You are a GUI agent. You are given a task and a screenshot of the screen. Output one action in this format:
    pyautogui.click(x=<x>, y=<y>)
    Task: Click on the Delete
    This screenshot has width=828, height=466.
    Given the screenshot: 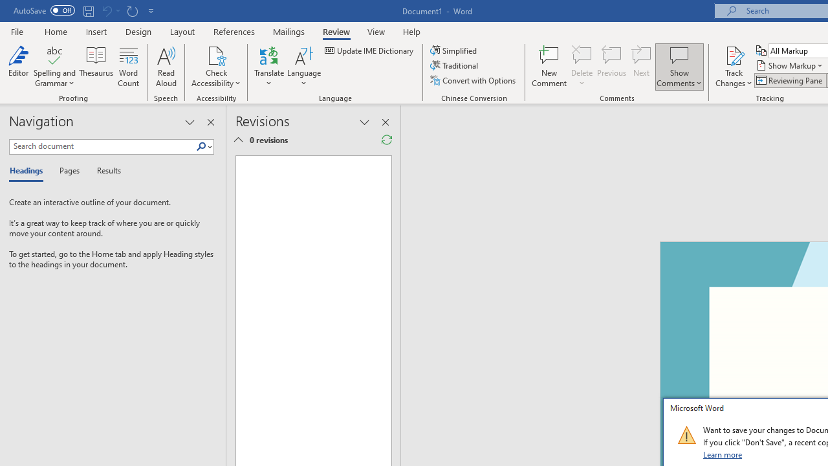 What is the action you would take?
    pyautogui.click(x=582, y=54)
    